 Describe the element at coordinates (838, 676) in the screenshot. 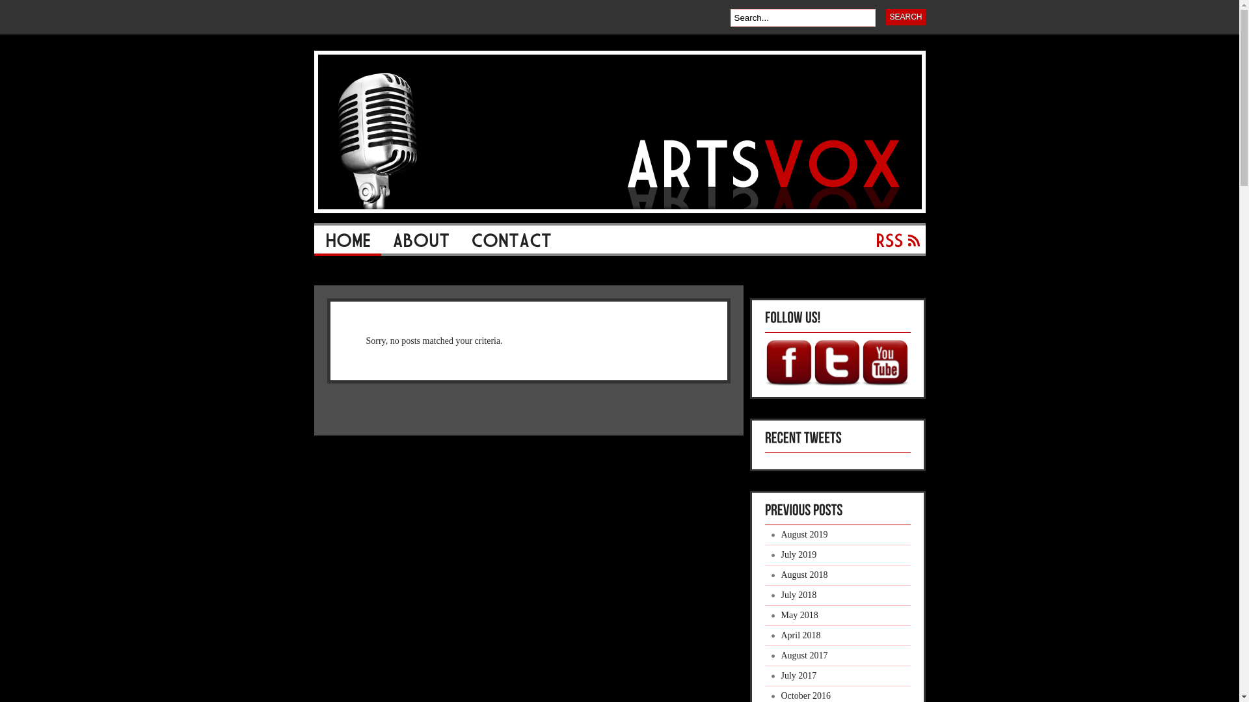

I see `July 2017` at that location.